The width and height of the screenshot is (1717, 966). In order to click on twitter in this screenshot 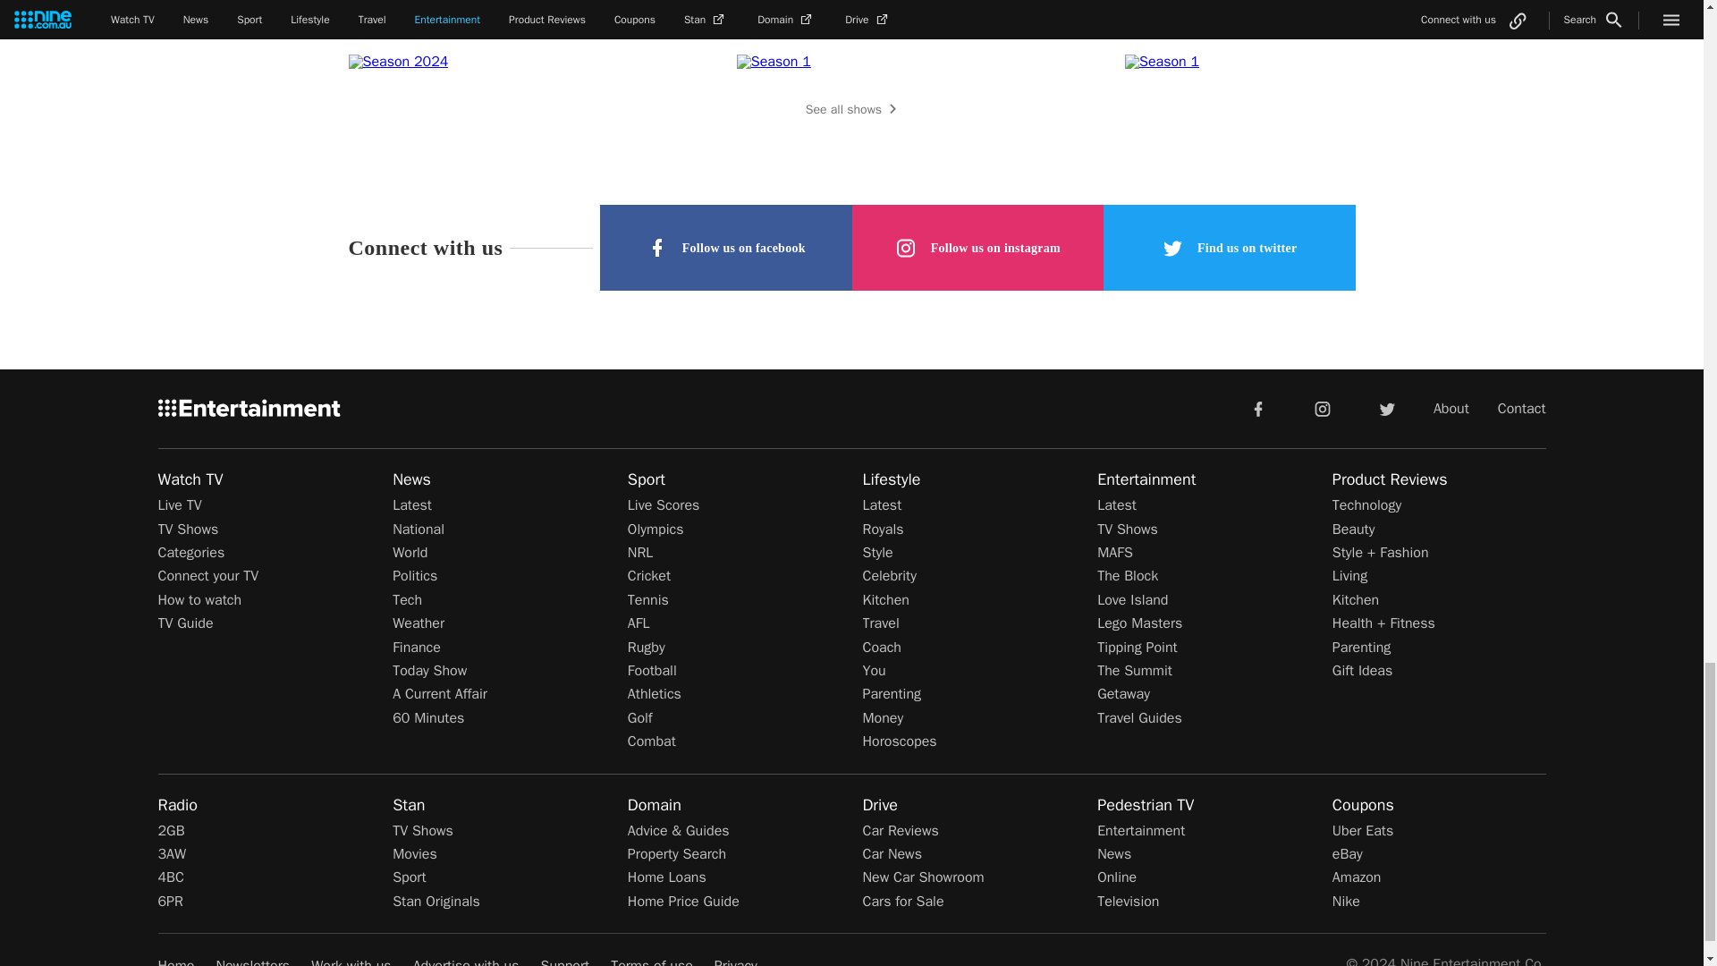, I will do `click(1386, 408)`.